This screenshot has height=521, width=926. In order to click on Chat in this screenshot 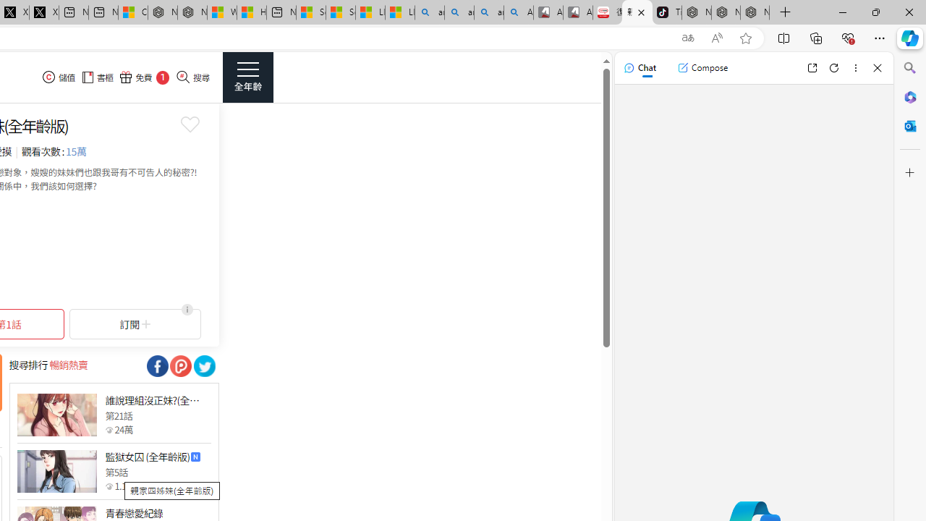, I will do `click(640, 68)`.